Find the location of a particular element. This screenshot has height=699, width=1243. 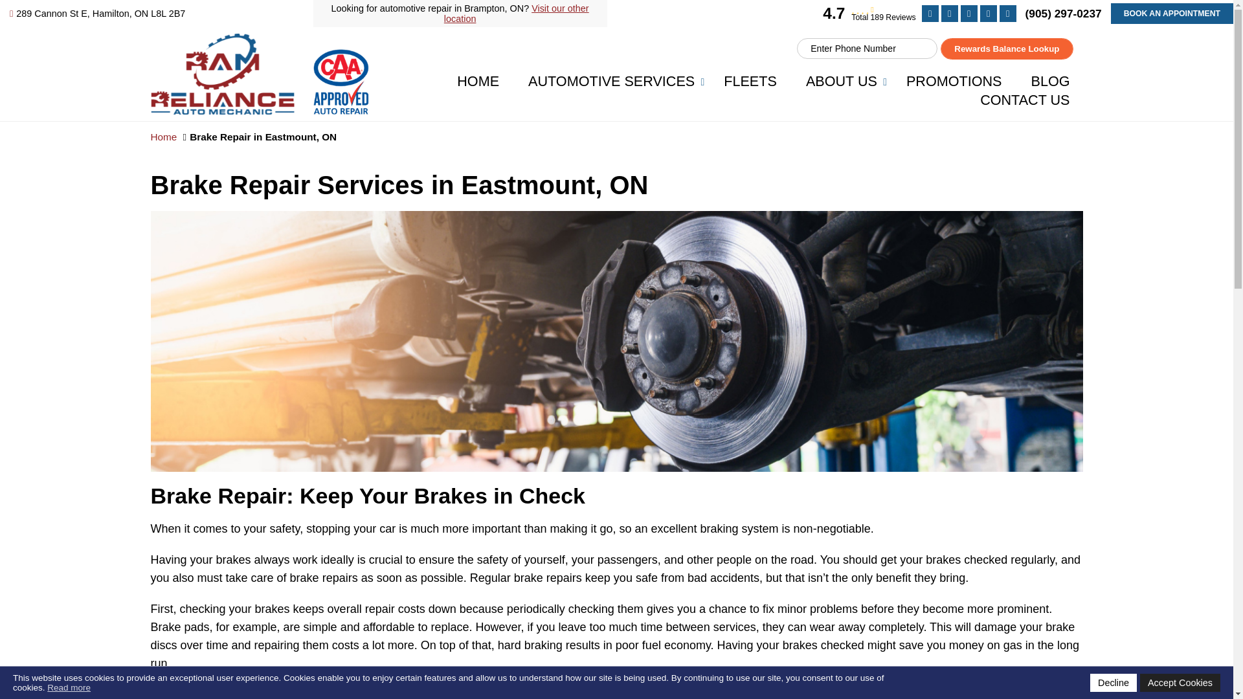

Read more is located at coordinates (69, 687).